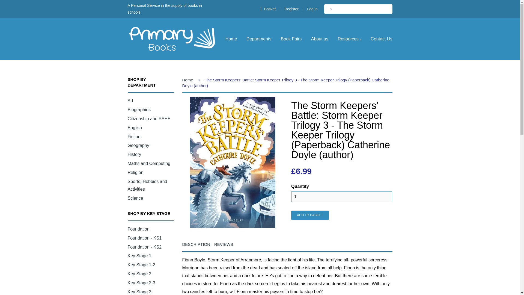  Describe the element at coordinates (139, 110) in the screenshot. I see `Biographies` at that location.